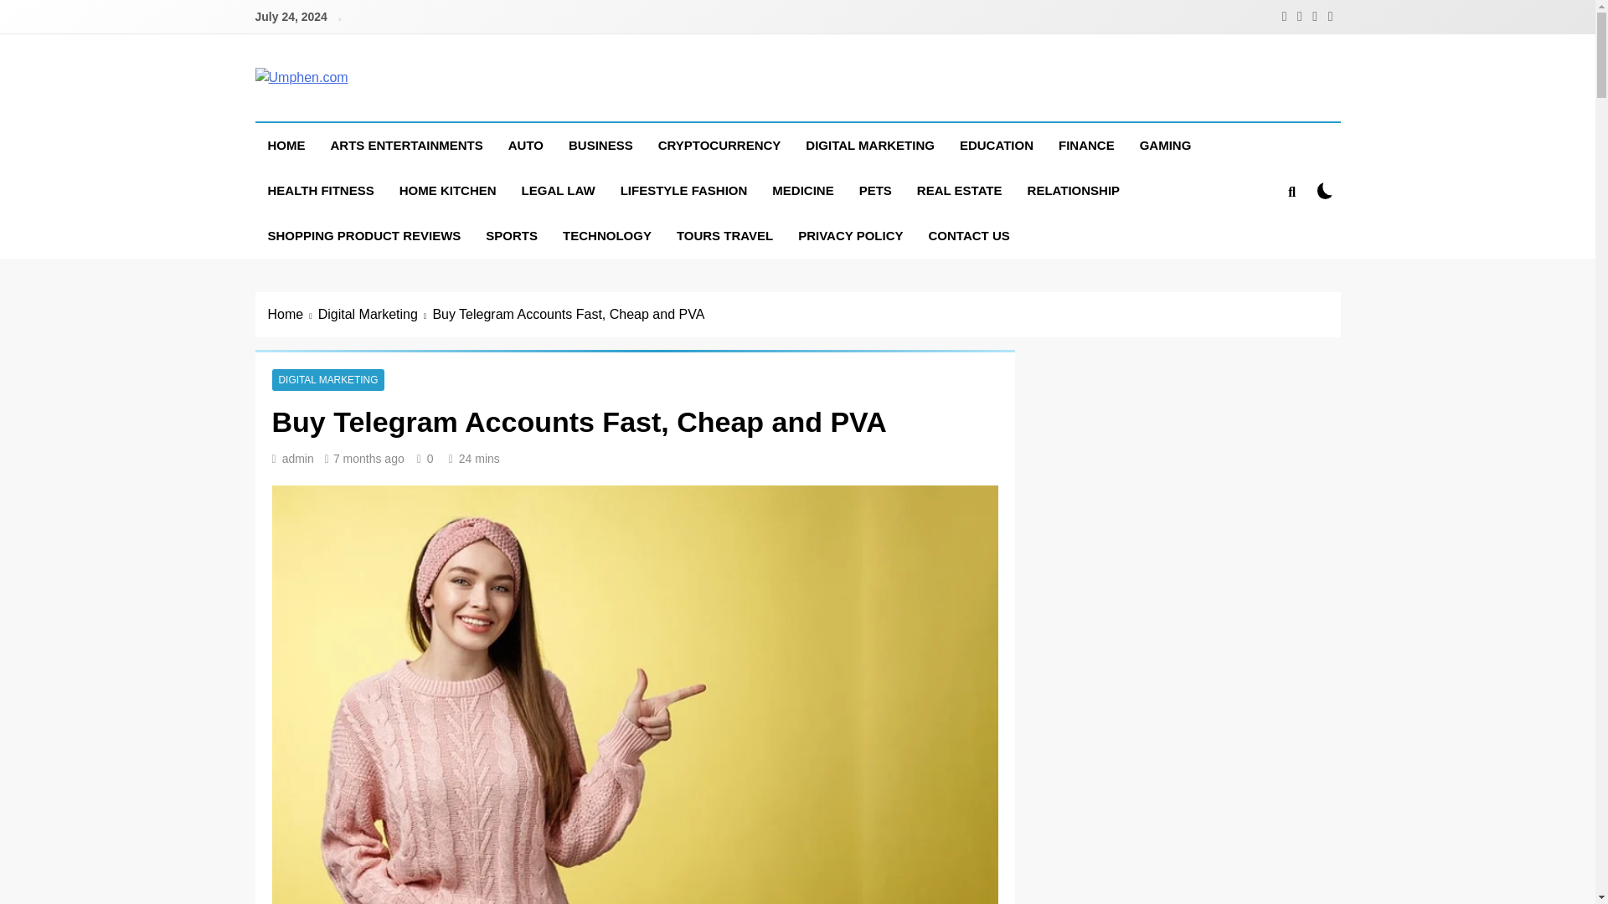 The height and width of the screenshot is (904, 1608). I want to click on CONTACT US, so click(970, 235).